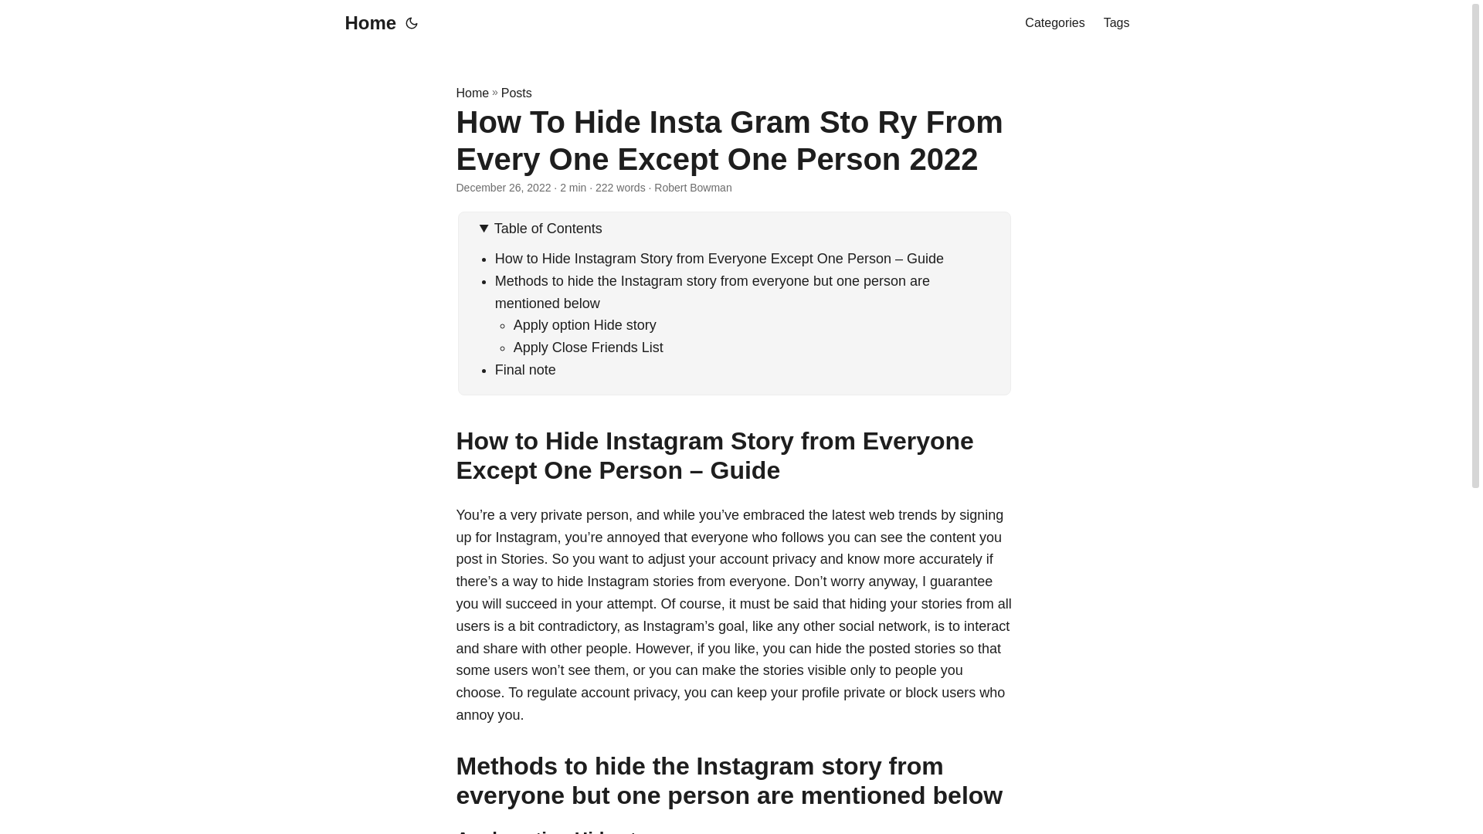 The width and height of the screenshot is (1483, 834). Describe the element at coordinates (588, 347) in the screenshot. I see `Apply Close Friends List` at that location.